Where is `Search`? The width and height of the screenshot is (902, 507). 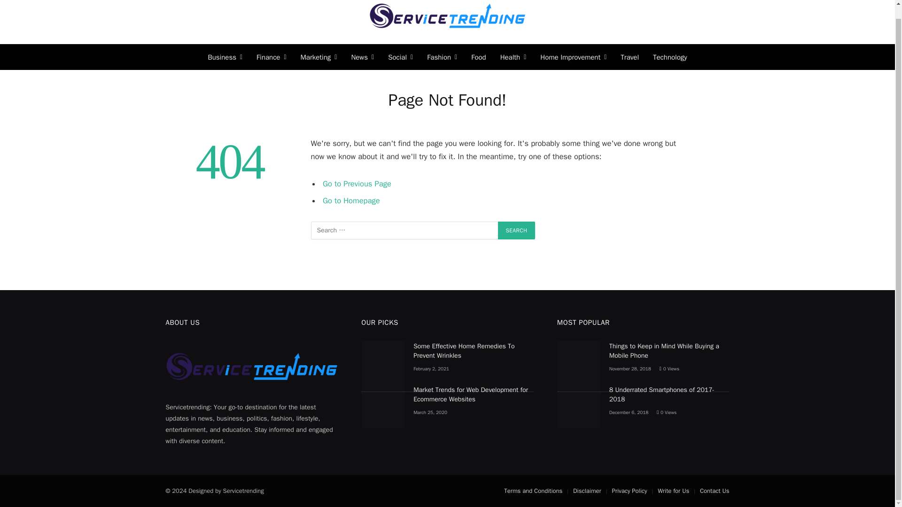
Search is located at coordinates (517, 230).